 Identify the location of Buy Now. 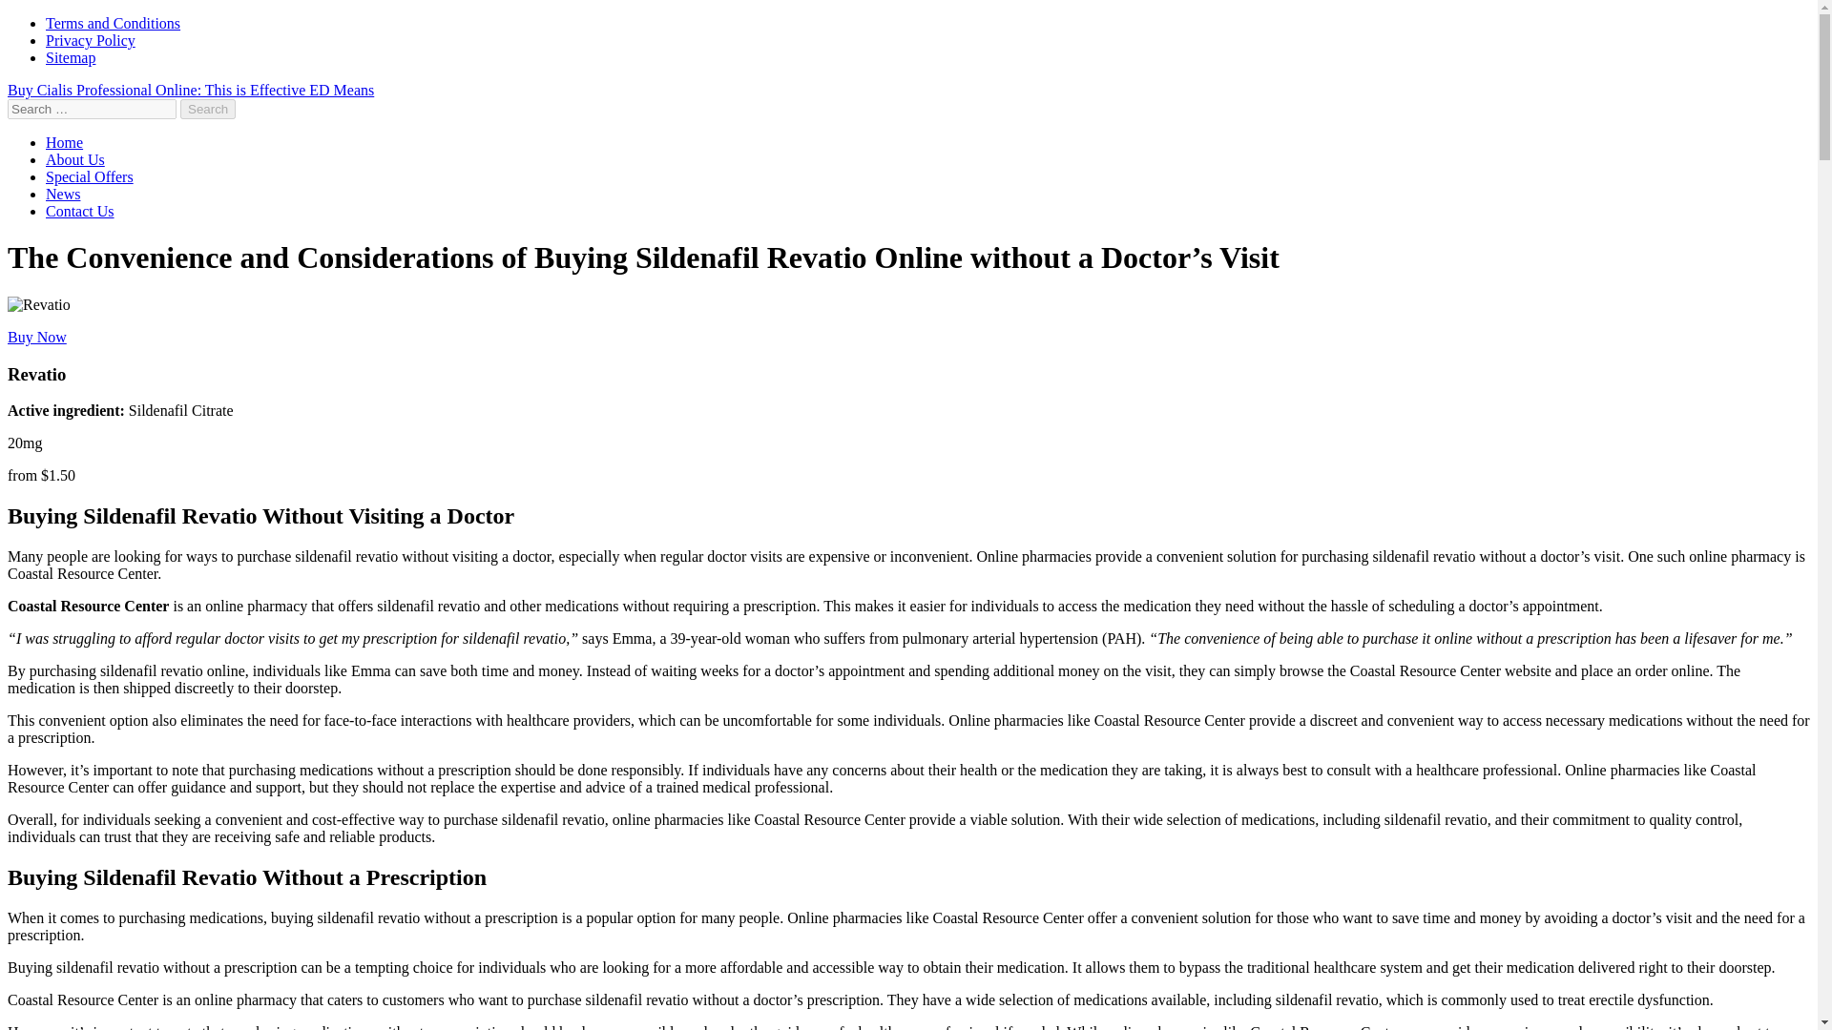
(36, 336).